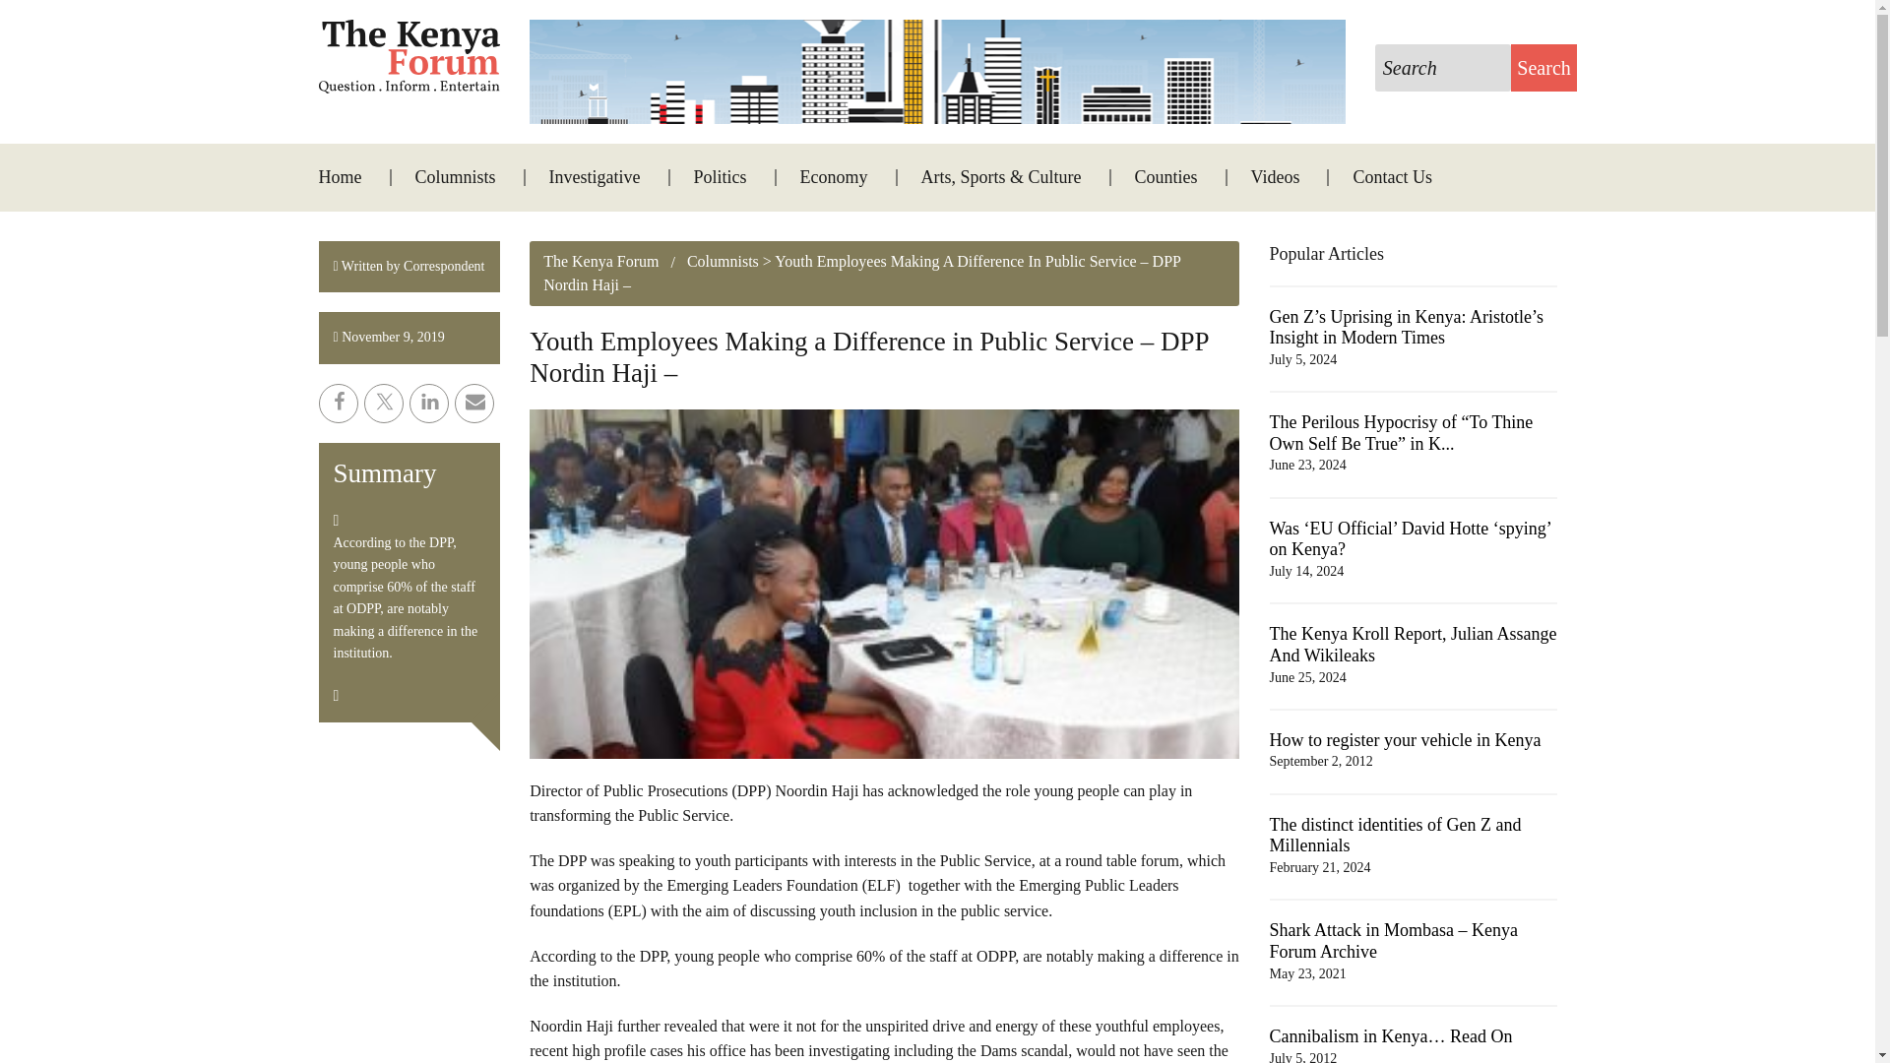  Describe the element at coordinates (1543, 67) in the screenshot. I see `Search` at that location.